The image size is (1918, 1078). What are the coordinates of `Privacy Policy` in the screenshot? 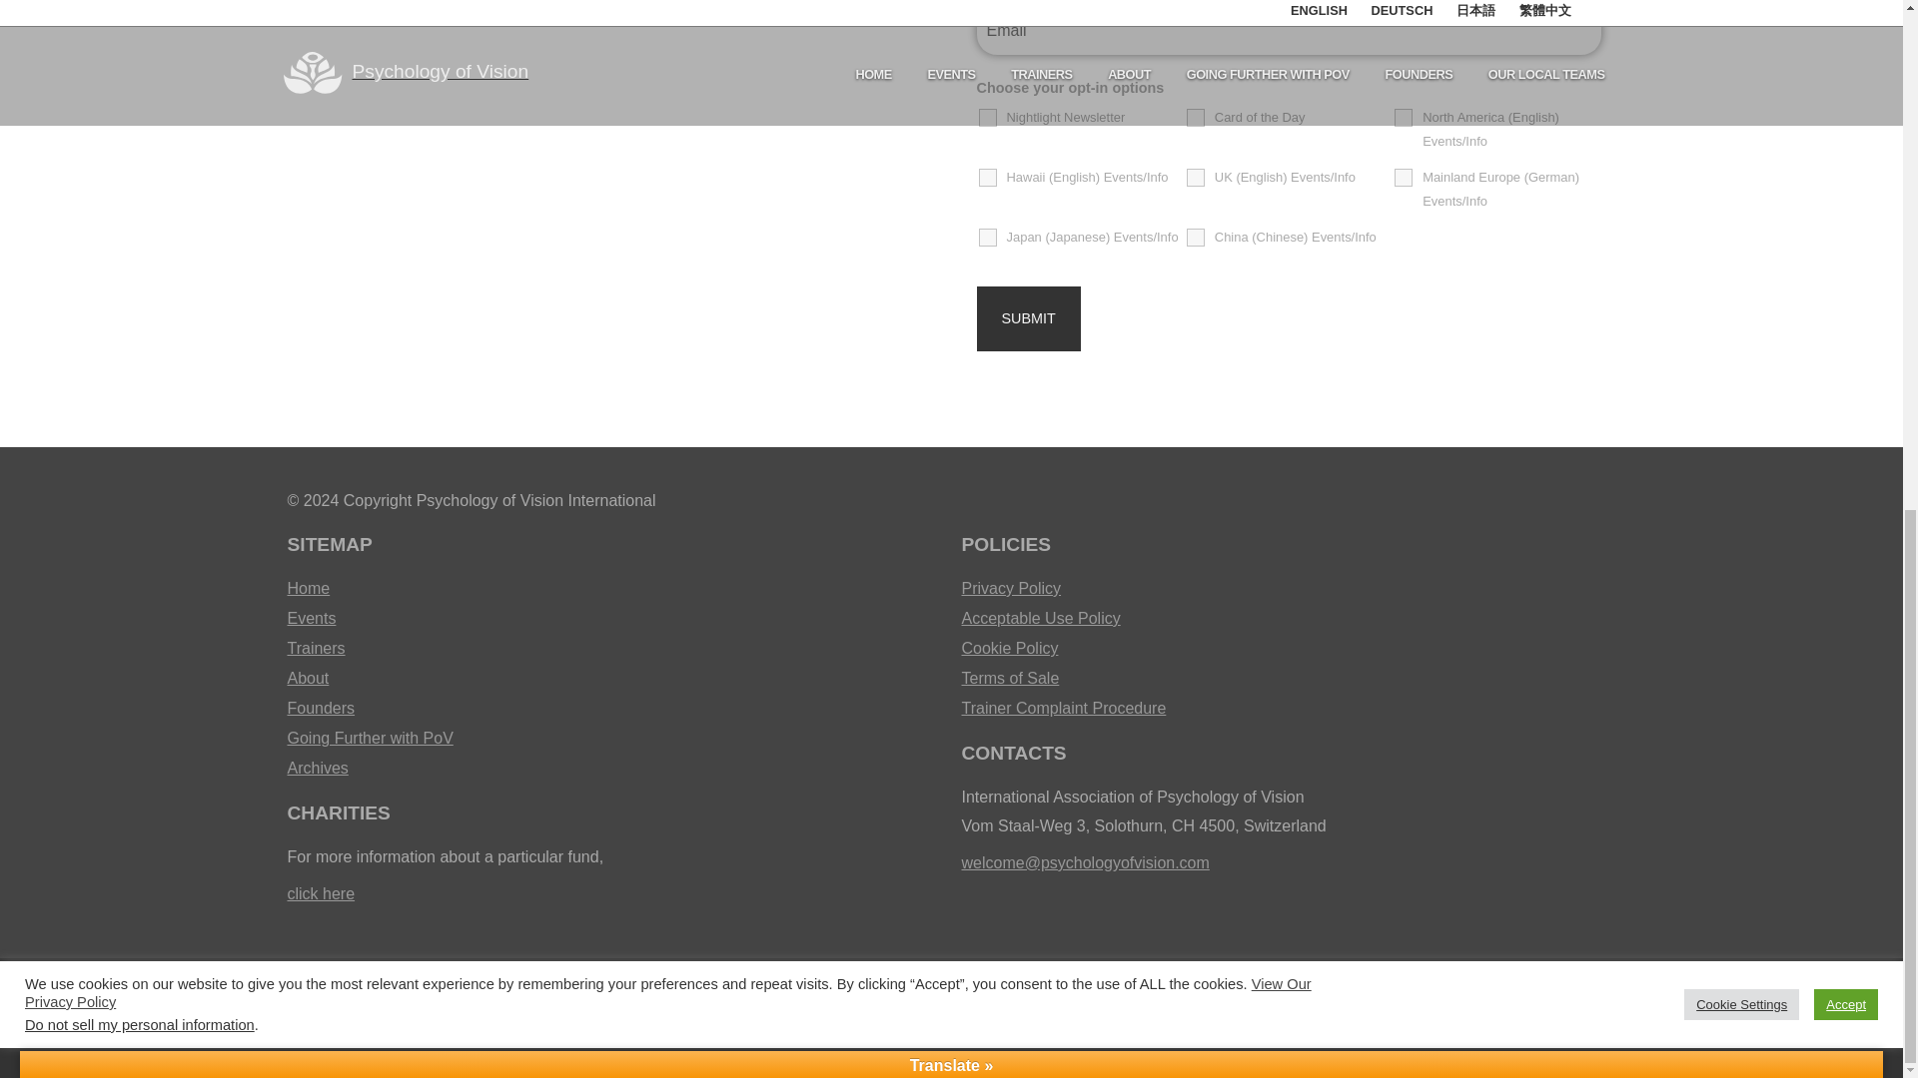 It's located at (1287, 588).